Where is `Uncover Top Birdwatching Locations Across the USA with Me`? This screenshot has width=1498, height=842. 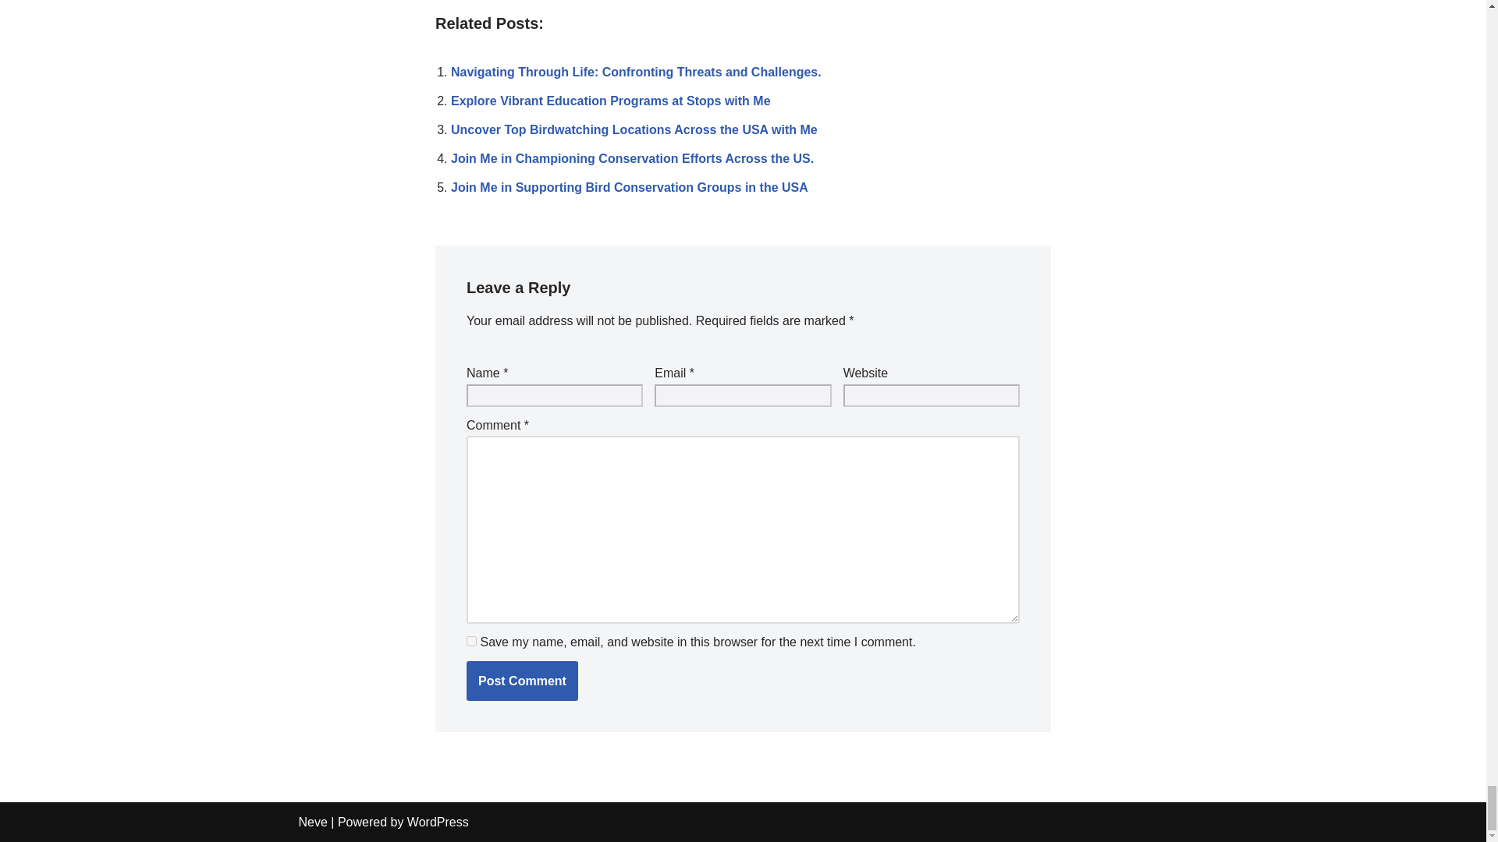 Uncover Top Birdwatching Locations Across the USA with Me is located at coordinates (634, 129).